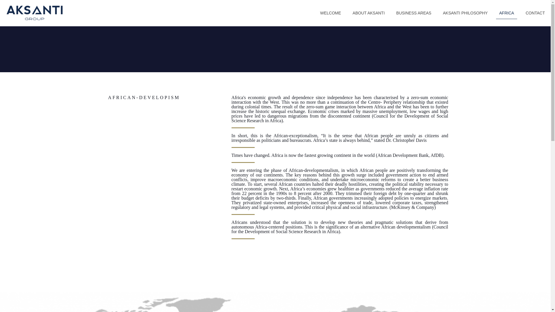 Image resolution: width=555 pixels, height=312 pixels. I want to click on Aksanti Group, so click(34, 13).